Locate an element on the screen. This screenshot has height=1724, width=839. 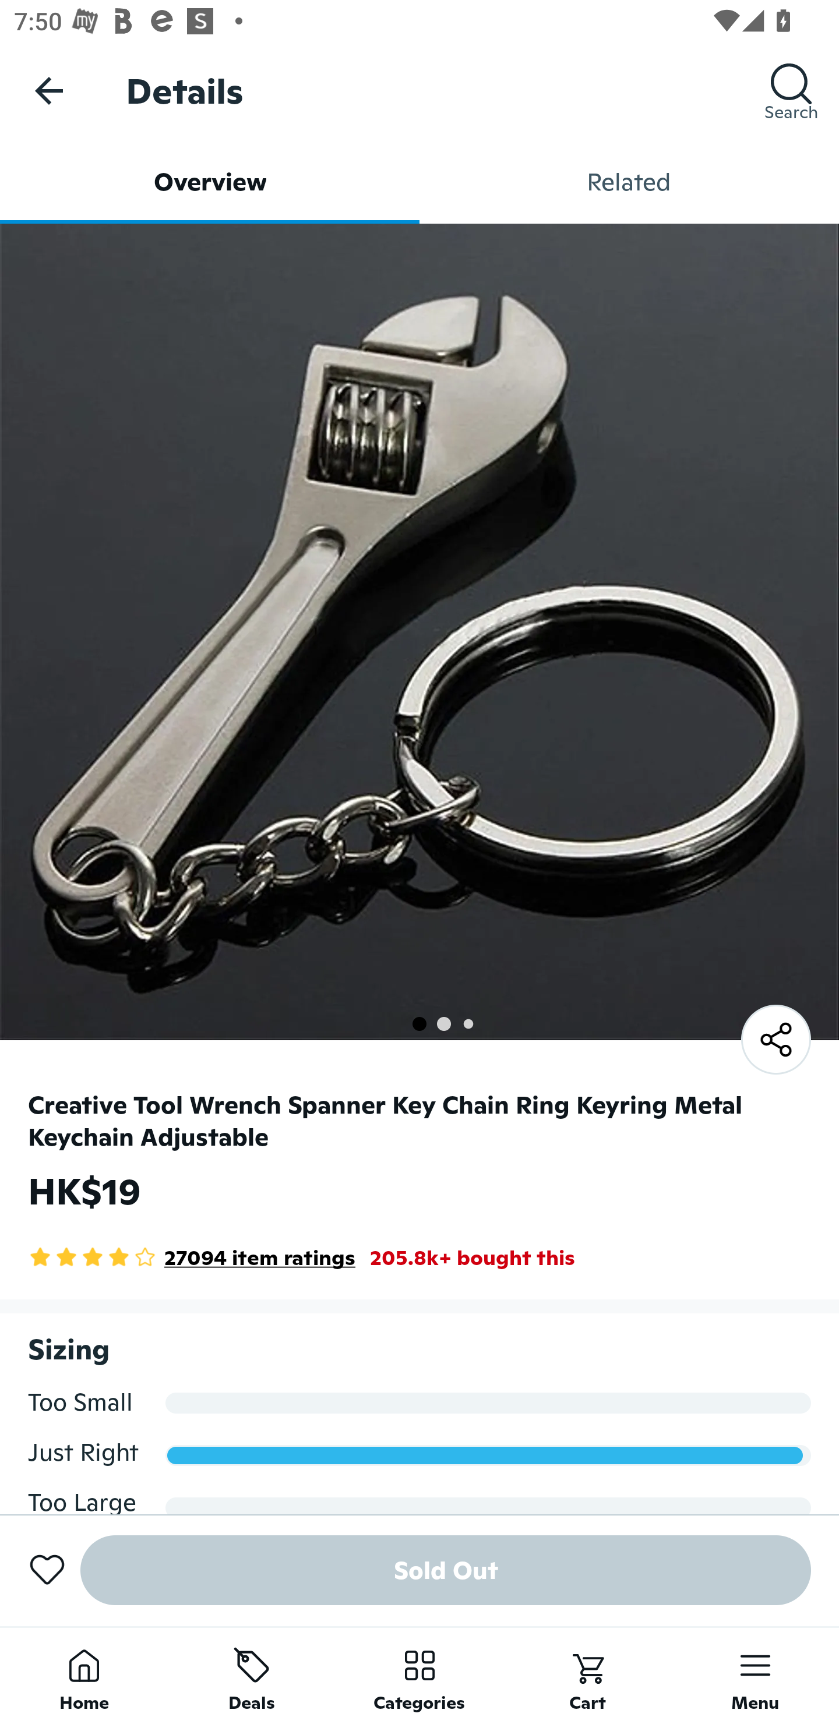
Cart is located at coordinates (587, 1675).